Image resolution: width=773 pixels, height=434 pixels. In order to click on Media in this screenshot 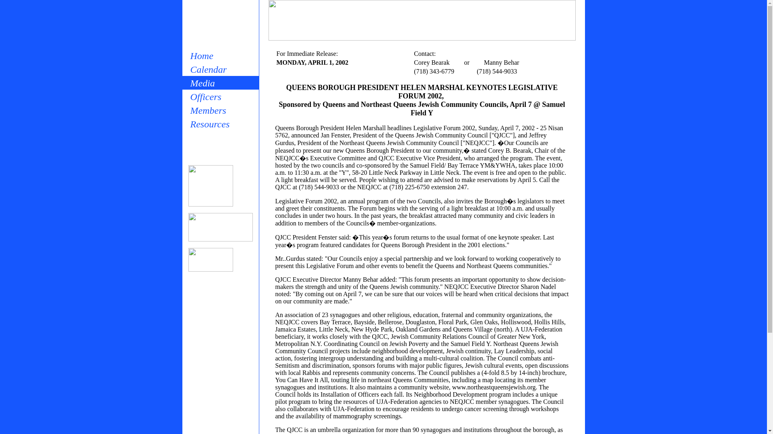, I will do `click(220, 83)`.